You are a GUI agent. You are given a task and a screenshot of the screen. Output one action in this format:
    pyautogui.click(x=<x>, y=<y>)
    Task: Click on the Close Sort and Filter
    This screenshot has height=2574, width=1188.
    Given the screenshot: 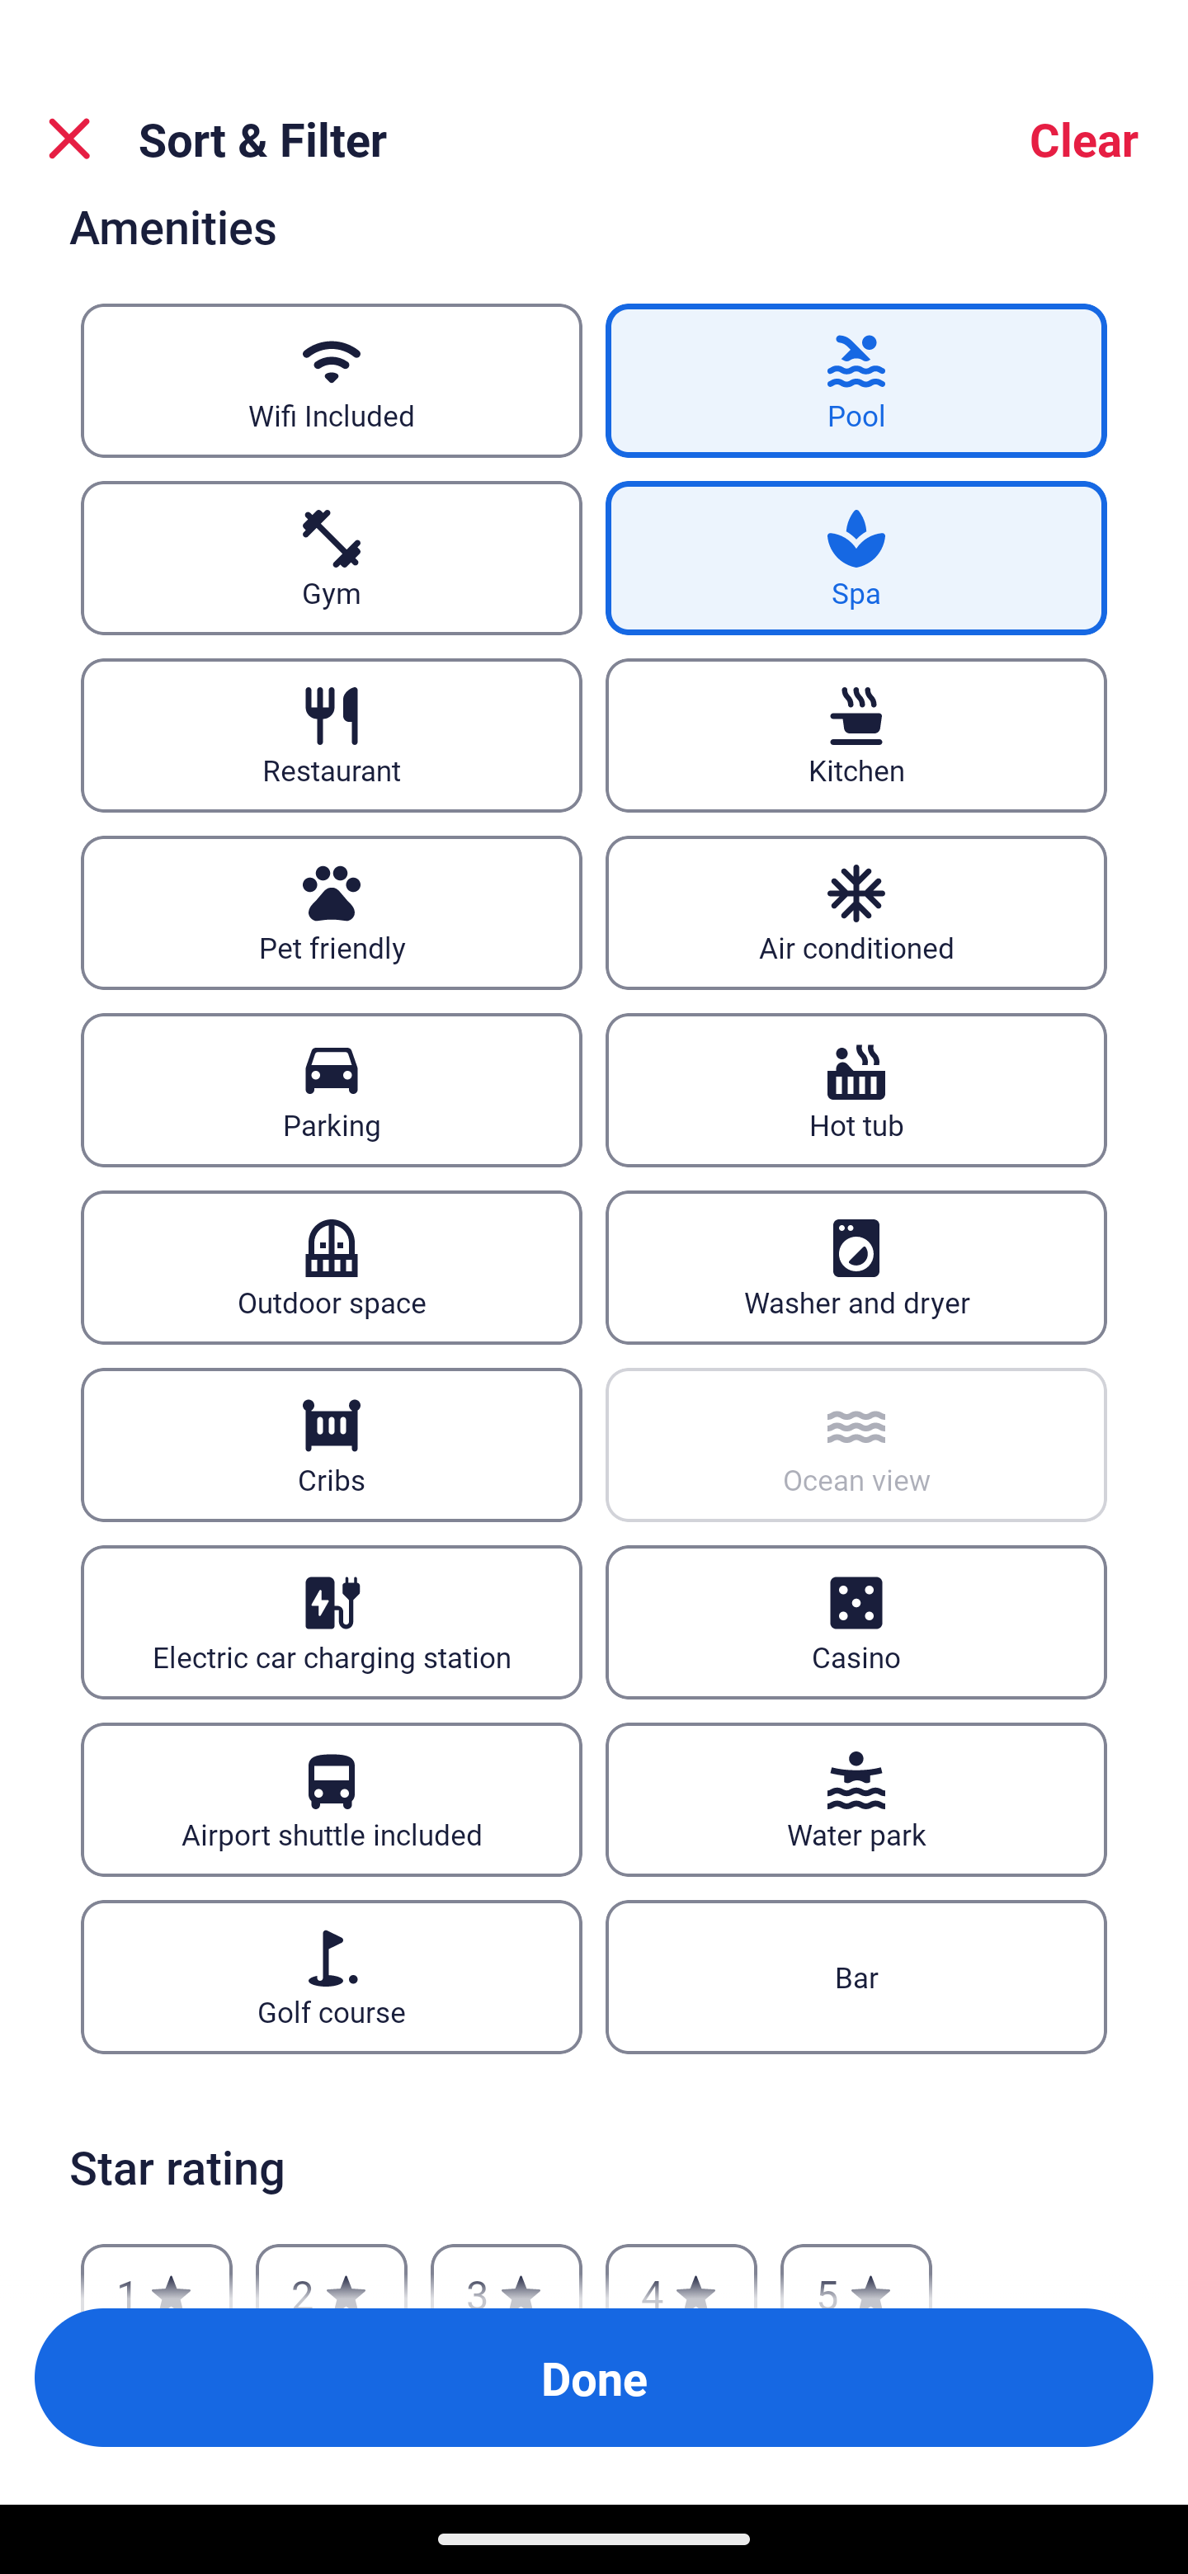 What is the action you would take?
    pyautogui.click(x=69, y=139)
    